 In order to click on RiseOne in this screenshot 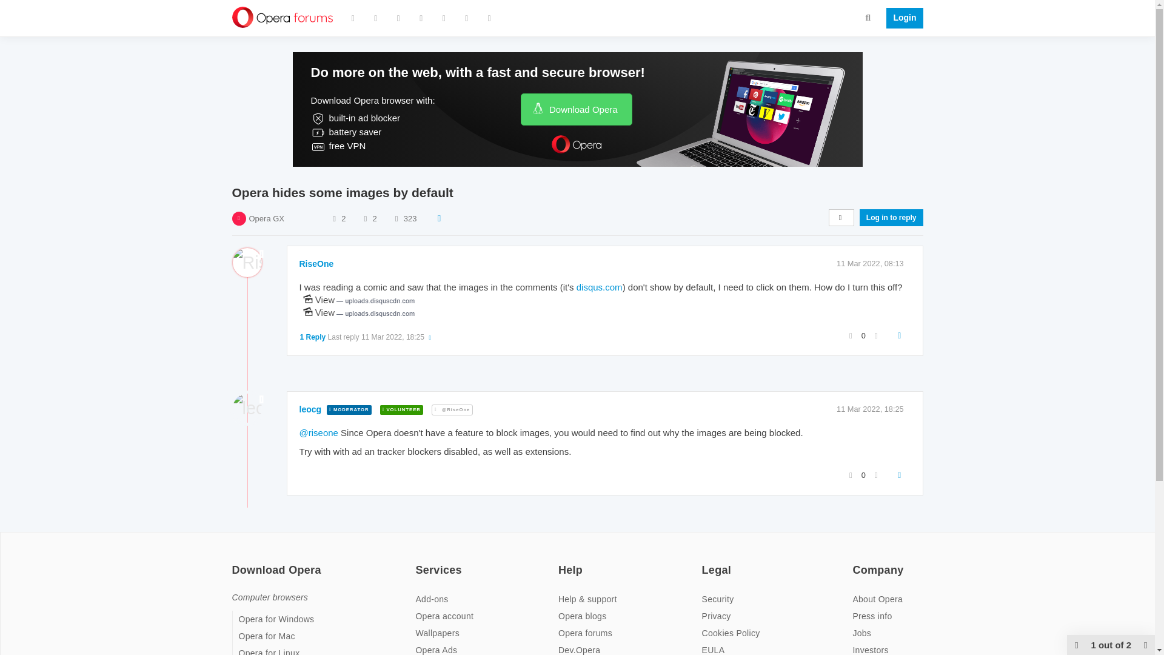, I will do `click(316, 263)`.